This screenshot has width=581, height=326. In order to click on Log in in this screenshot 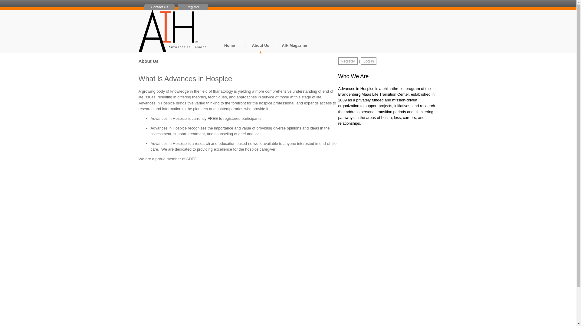, I will do `click(369, 61)`.